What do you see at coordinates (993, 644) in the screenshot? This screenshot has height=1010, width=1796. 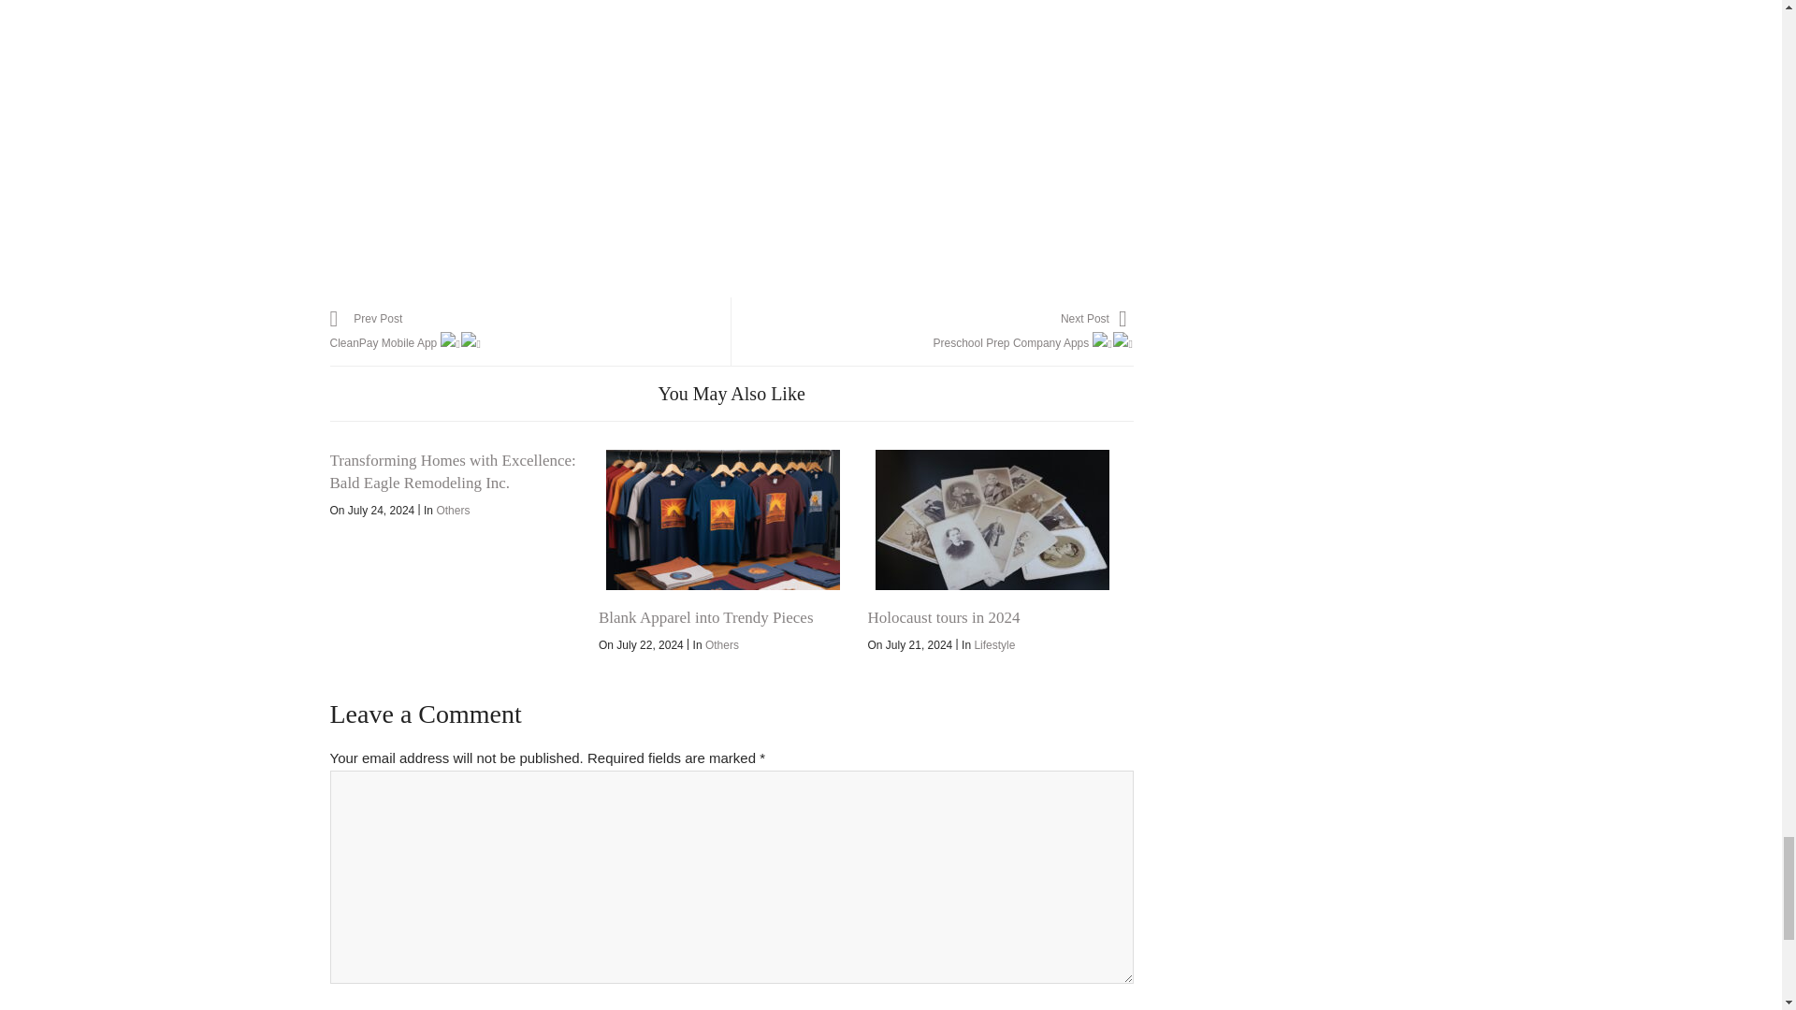 I see `Lifestyle` at bounding box center [993, 644].